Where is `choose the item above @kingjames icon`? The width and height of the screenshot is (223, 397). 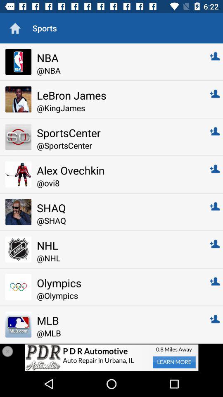 choose the item above @kingjames icon is located at coordinates (117, 95).